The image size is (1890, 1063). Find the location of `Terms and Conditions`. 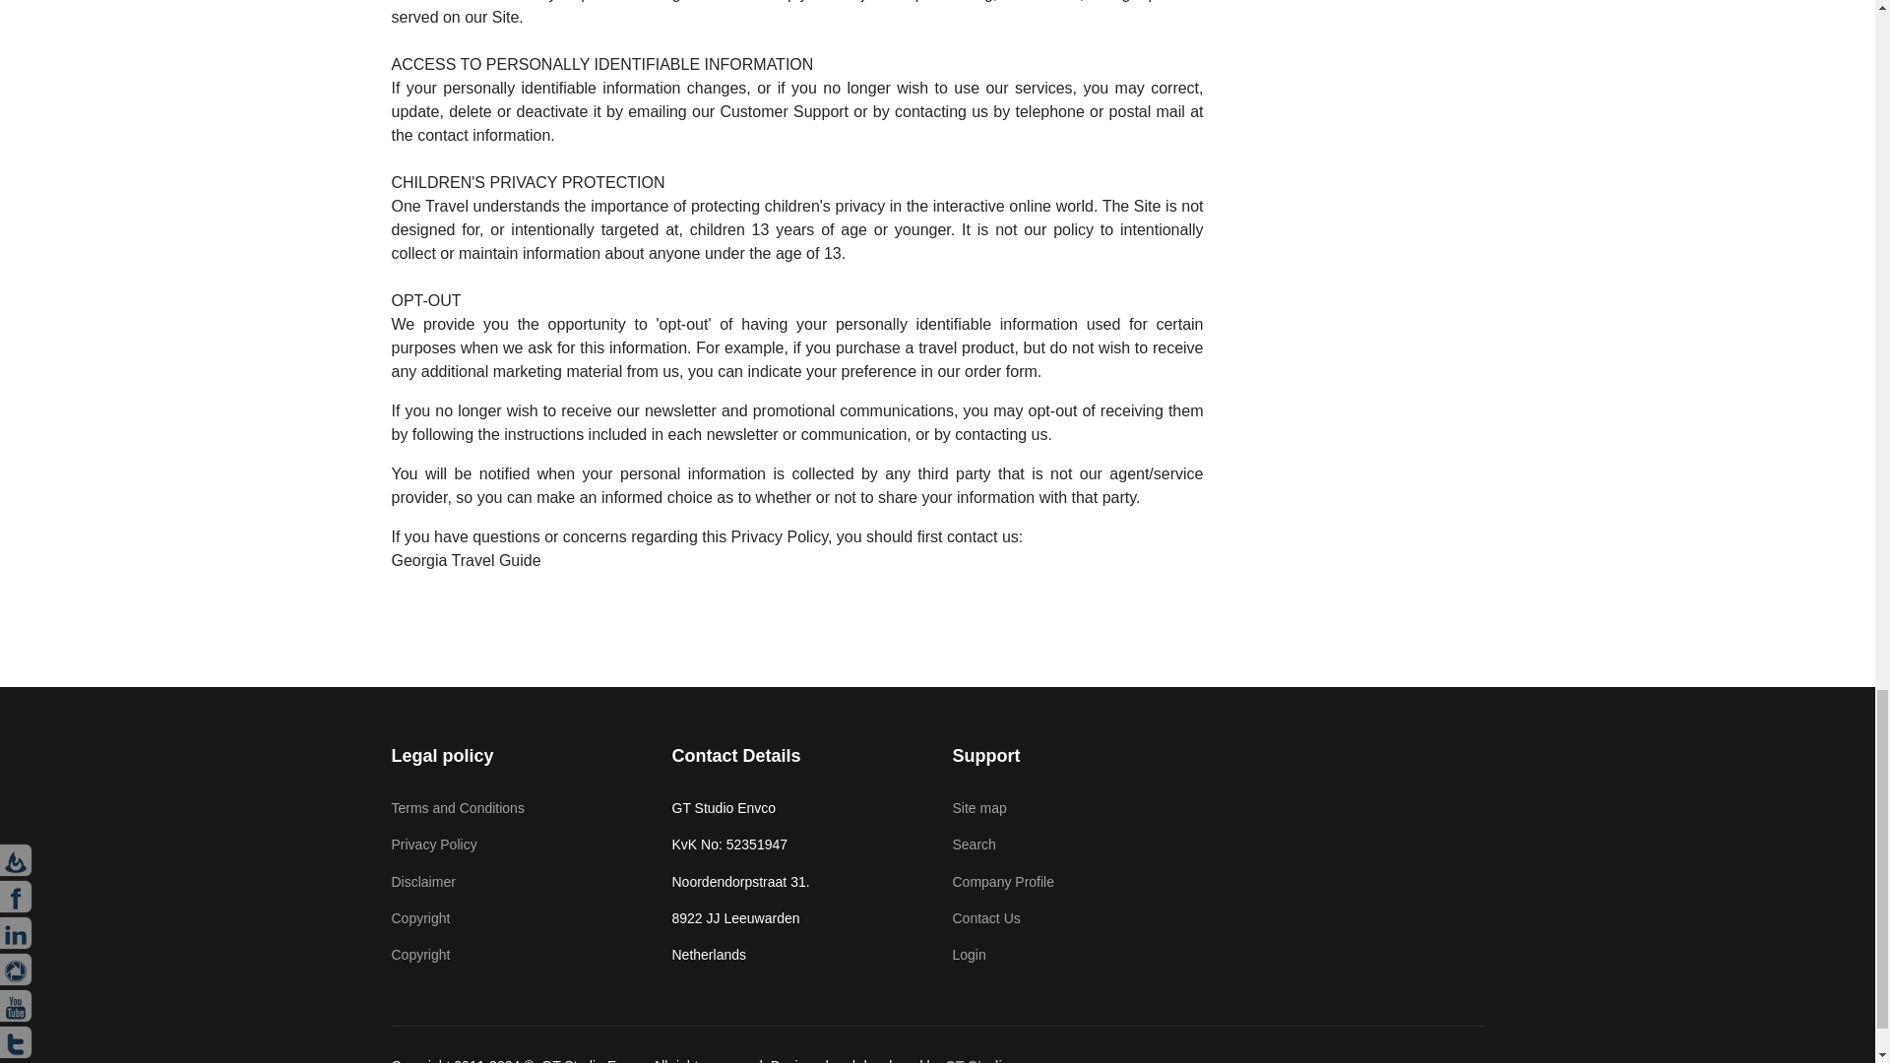

Terms and Conditions is located at coordinates (516, 807).